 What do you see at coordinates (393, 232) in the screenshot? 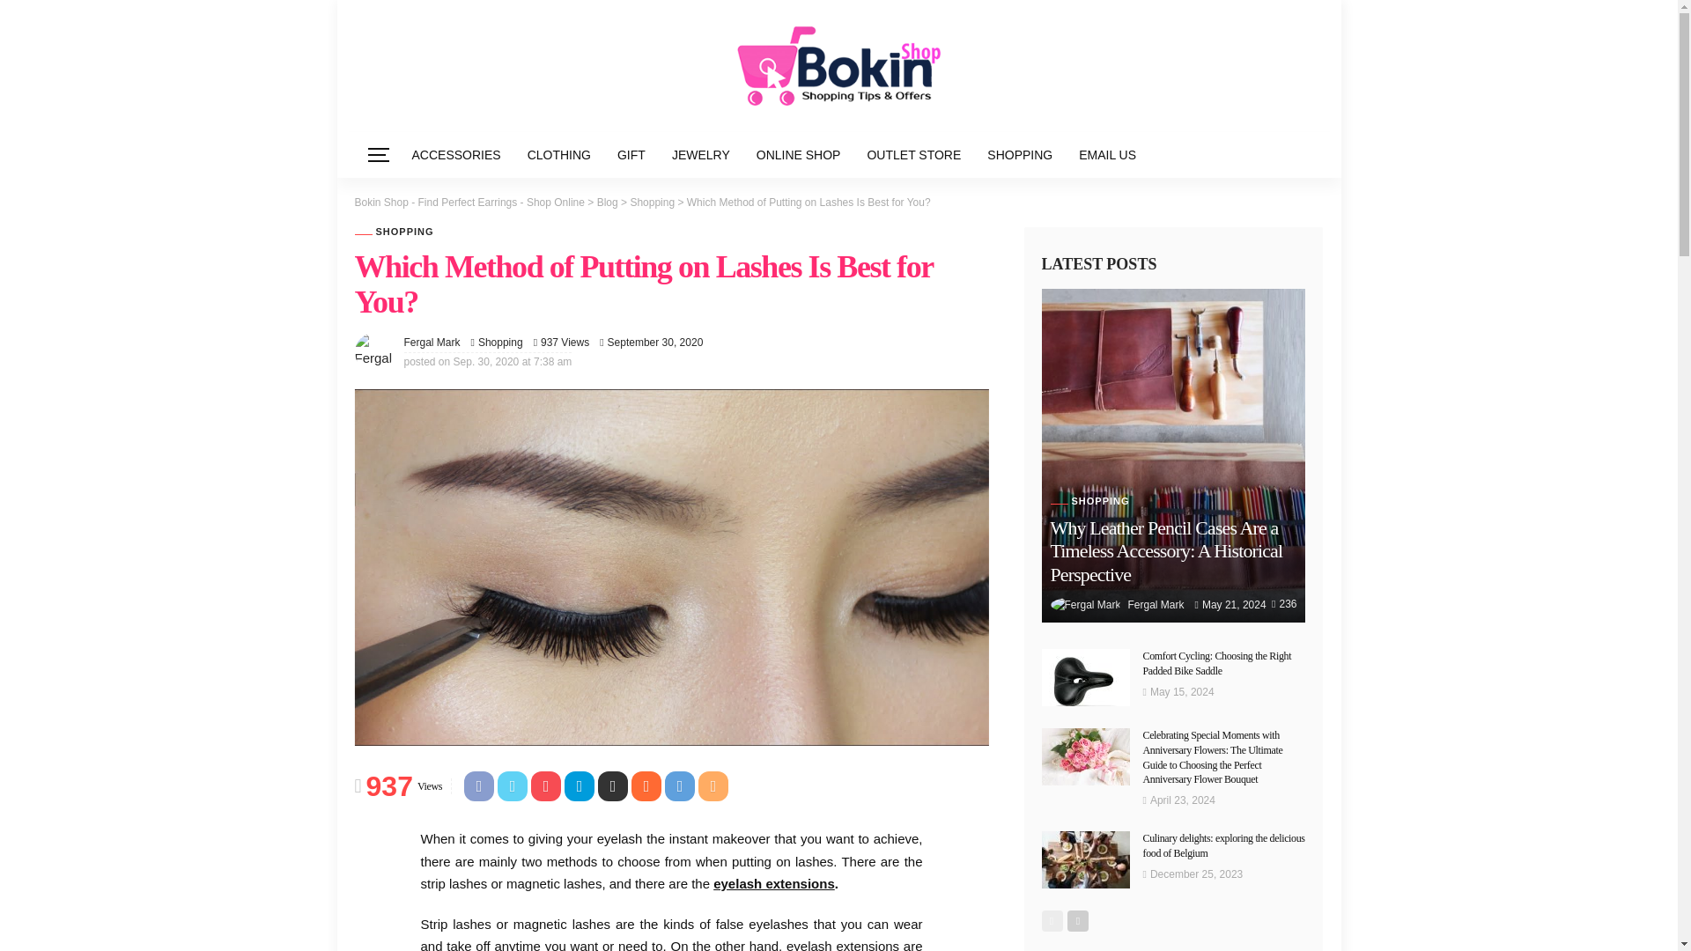
I see `SHOPPING` at bounding box center [393, 232].